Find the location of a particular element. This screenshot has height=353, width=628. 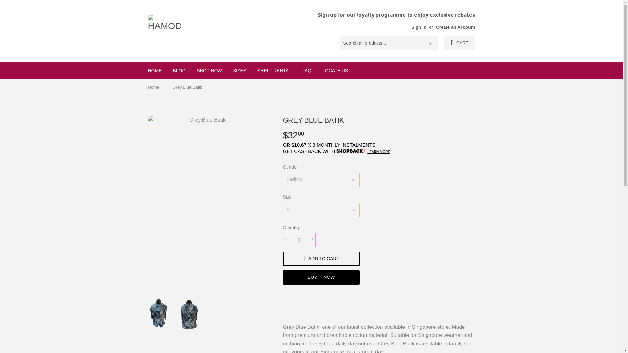

CART is located at coordinates (459, 43).